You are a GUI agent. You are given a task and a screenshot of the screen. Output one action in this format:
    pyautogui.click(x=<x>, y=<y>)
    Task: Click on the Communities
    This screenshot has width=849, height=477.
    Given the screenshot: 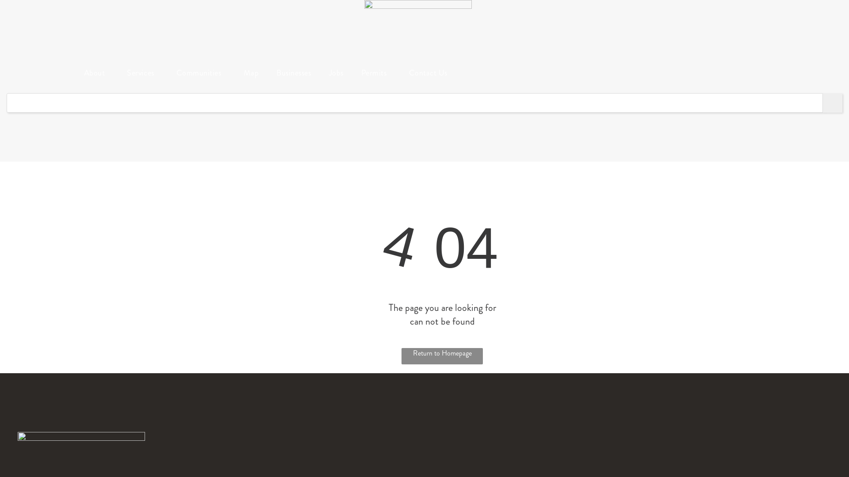 What is the action you would take?
    pyautogui.click(x=201, y=73)
    